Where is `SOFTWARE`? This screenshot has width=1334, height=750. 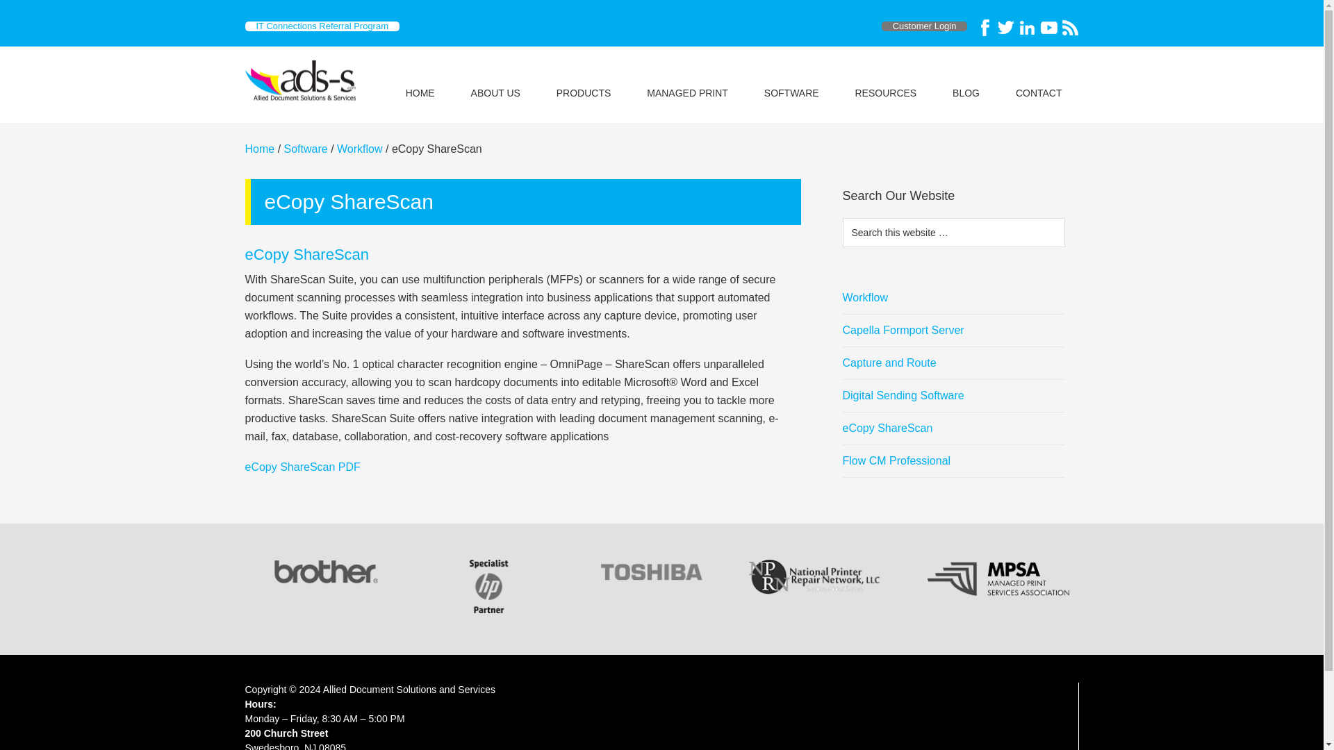 SOFTWARE is located at coordinates (791, 79).